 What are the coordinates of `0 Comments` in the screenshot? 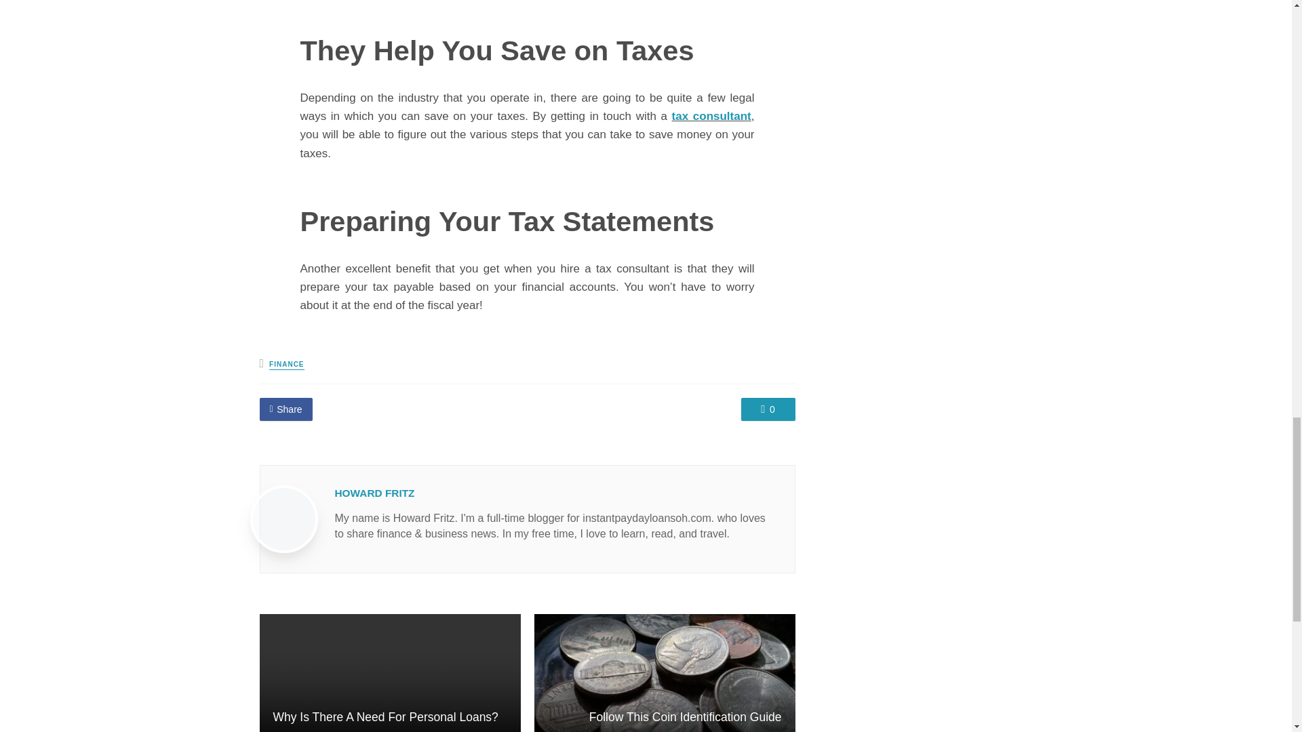 It's located at (768, 409).